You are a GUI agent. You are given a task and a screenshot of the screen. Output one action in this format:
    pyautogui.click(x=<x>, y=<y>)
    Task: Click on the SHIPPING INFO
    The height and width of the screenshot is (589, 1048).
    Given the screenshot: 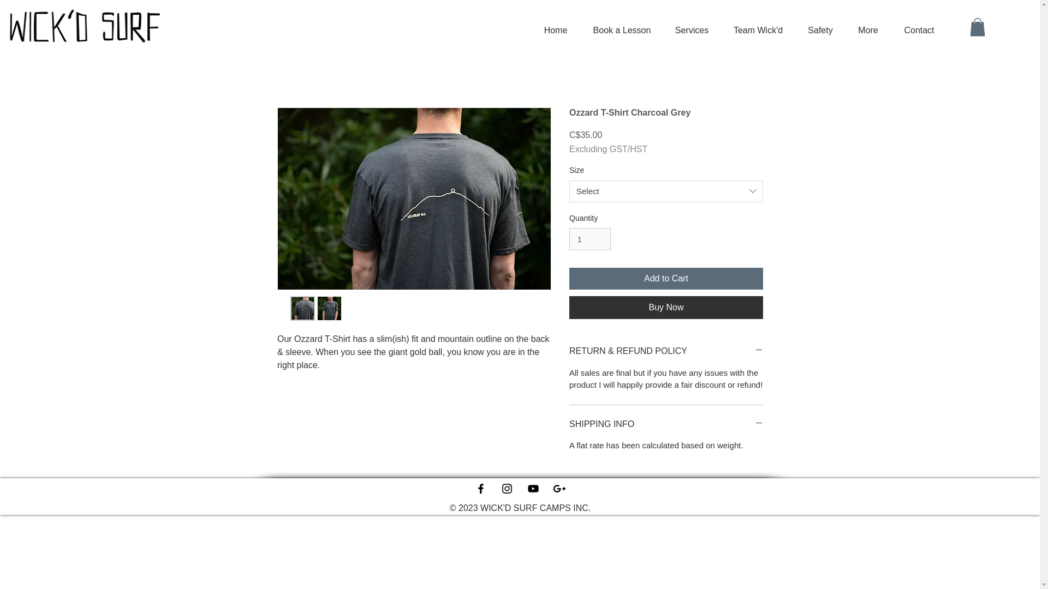 What is the action you would take?
    pyautogui.click(x=666, y=424)
    